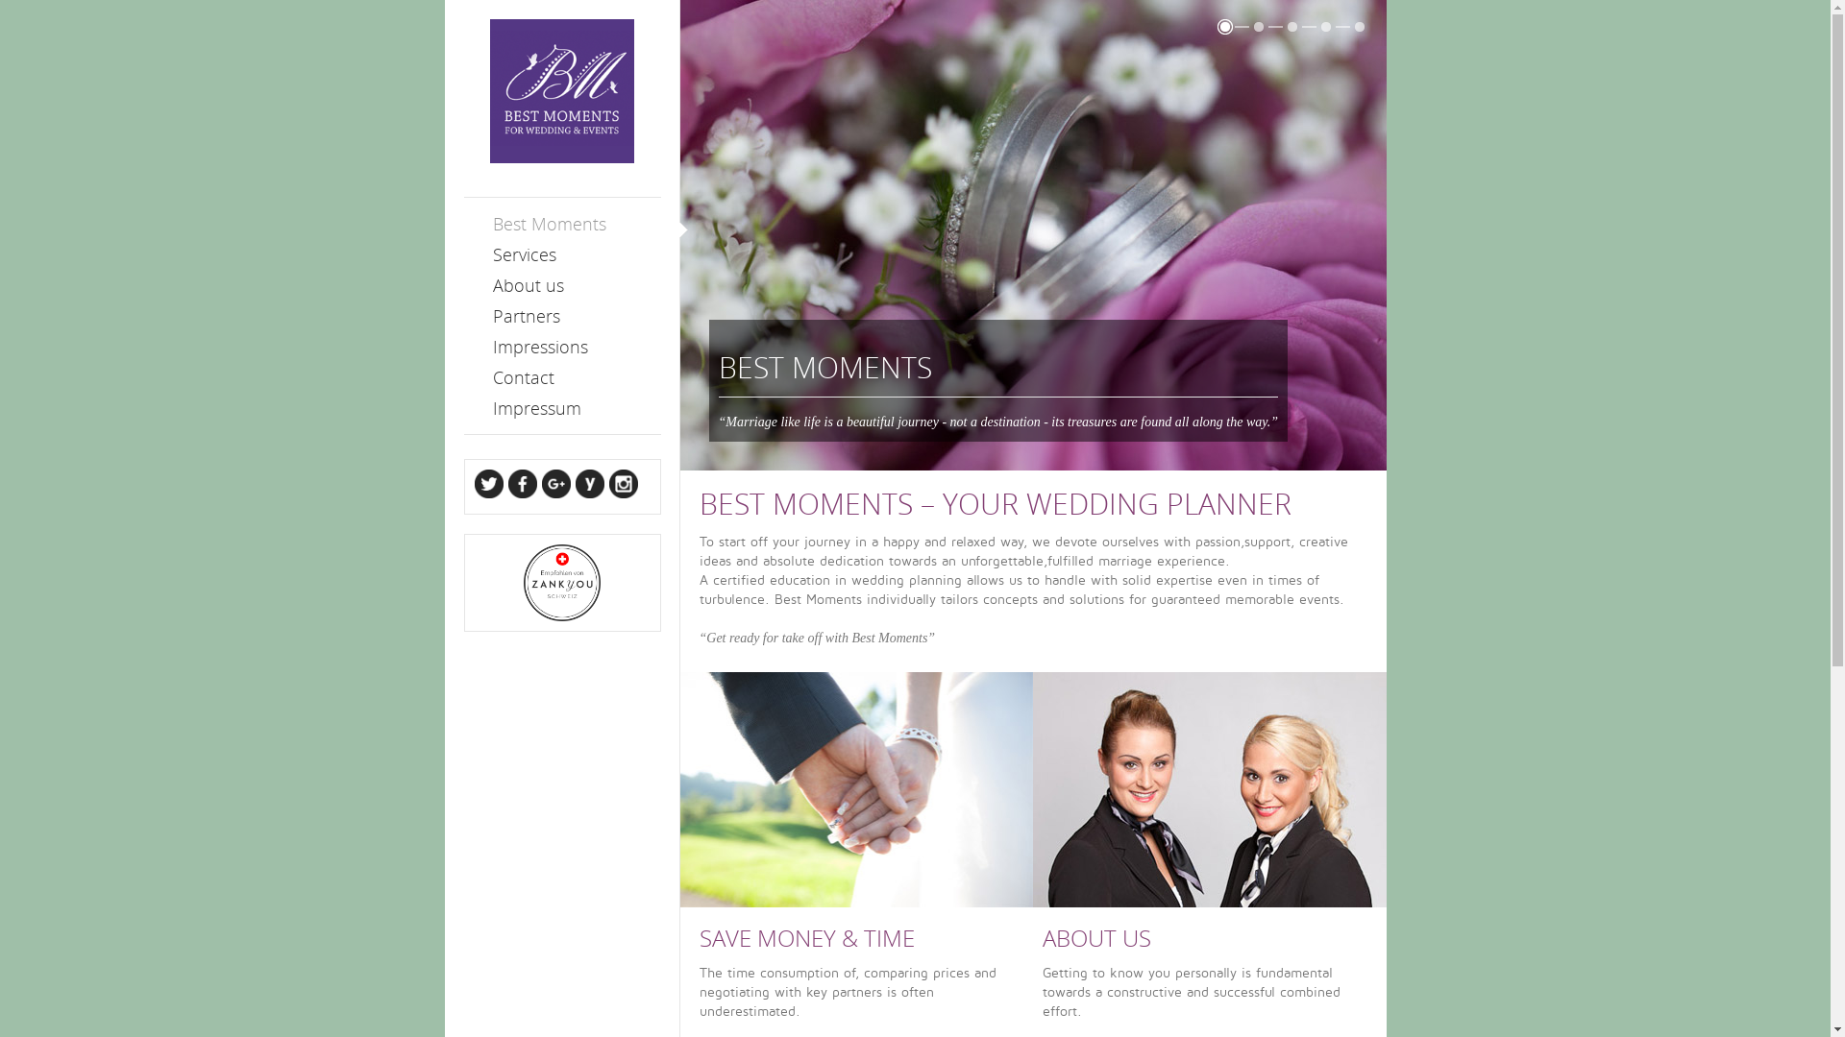 The height and width of the screenshot is (1037, 1845). What do you see at coordinates (577, 347) in the screenshot?
I see `Impressions` at bounding box center [577, 347].